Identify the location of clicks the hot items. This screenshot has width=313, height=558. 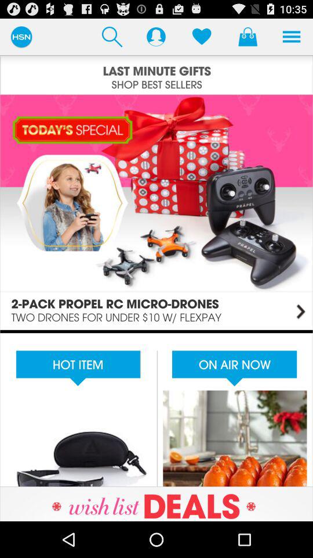
(156, 408).